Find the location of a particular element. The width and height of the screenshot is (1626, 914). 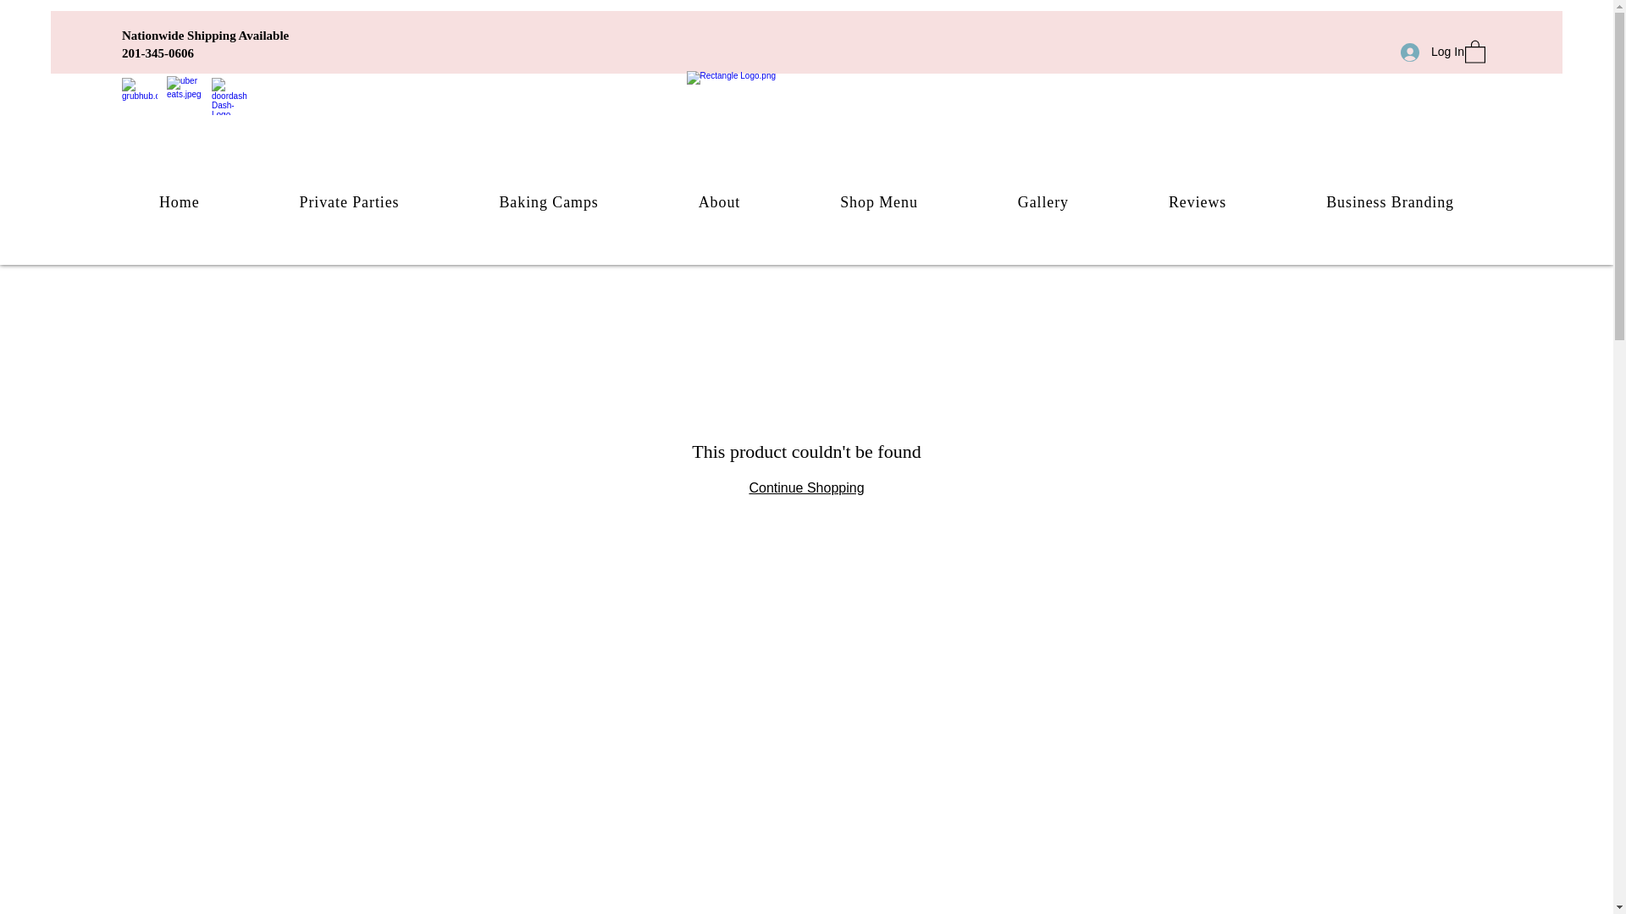

Baking Camps is located at coordinates (547, 203).